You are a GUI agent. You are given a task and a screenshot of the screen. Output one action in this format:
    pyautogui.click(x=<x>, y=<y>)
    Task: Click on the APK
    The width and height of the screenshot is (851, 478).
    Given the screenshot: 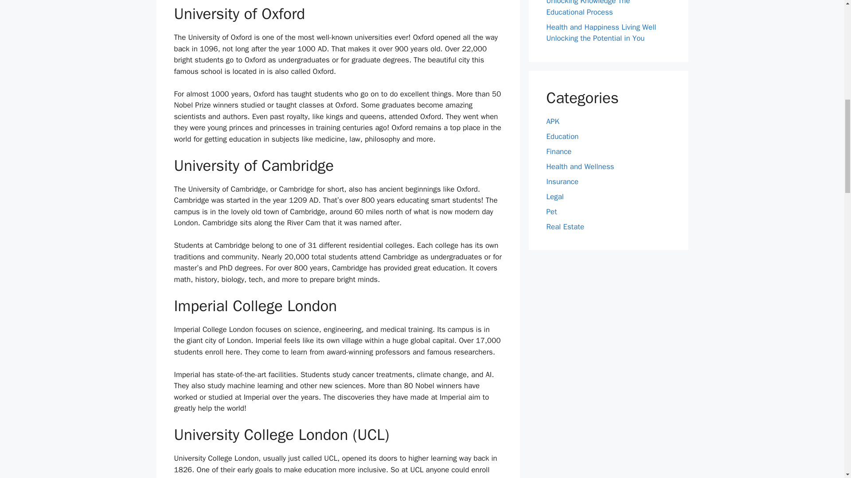 What is the action you would take?
    pyautogui.click(x=552, y=121)
    